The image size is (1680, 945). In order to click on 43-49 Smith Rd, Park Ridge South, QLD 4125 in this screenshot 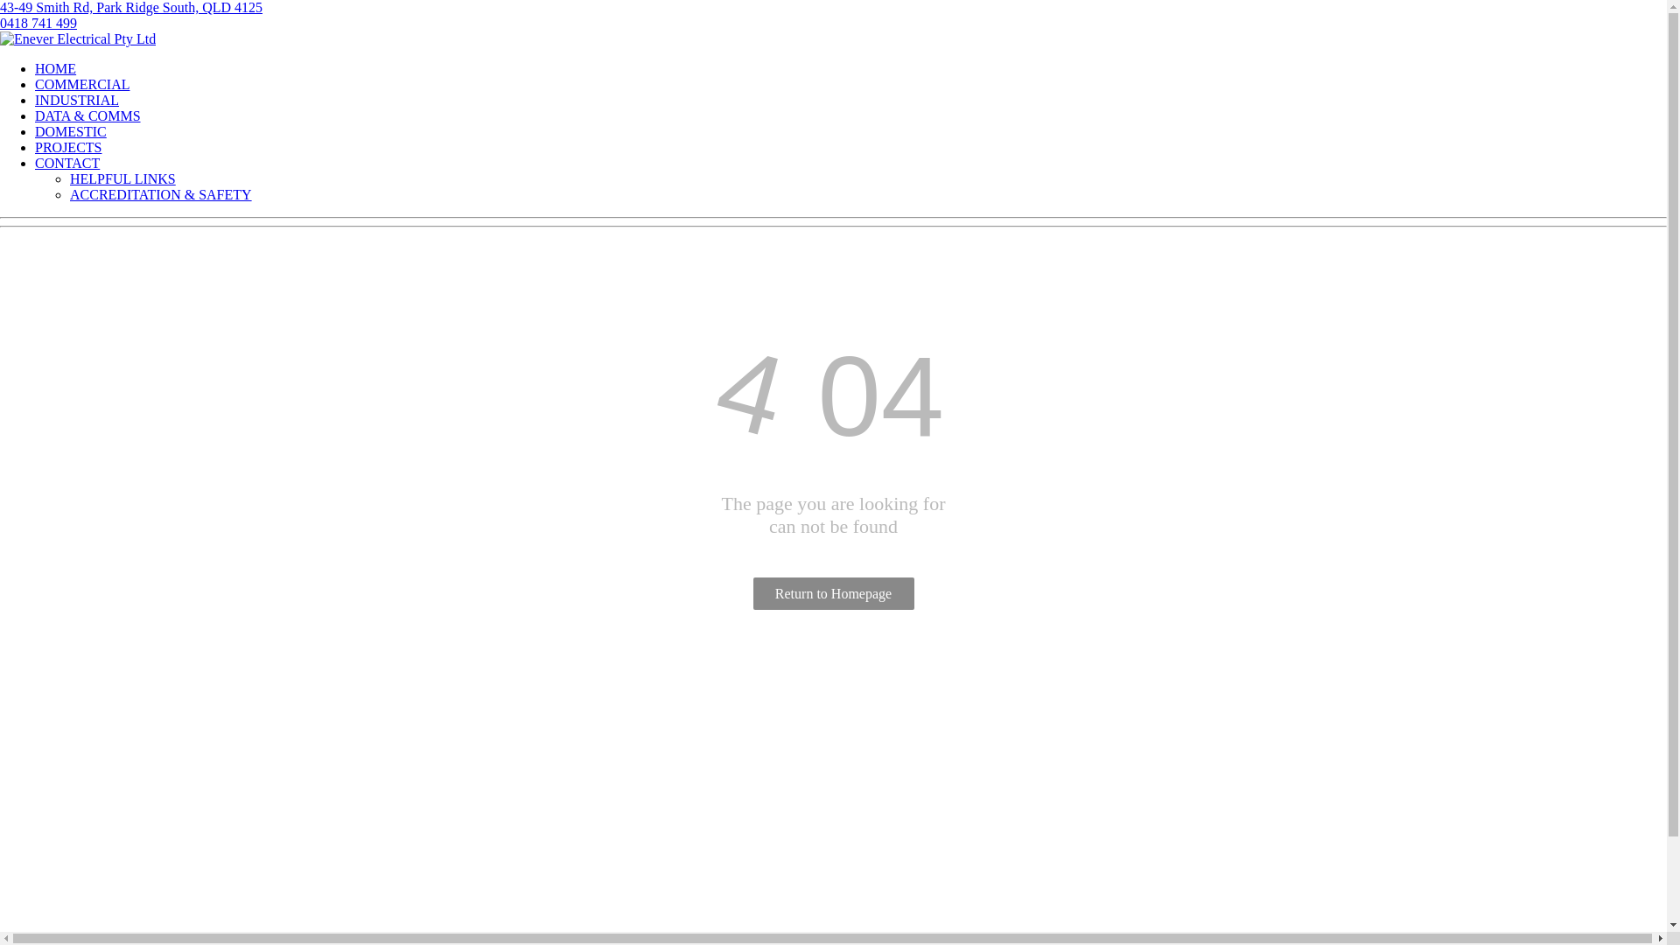, I will do `click(131, 7)`.